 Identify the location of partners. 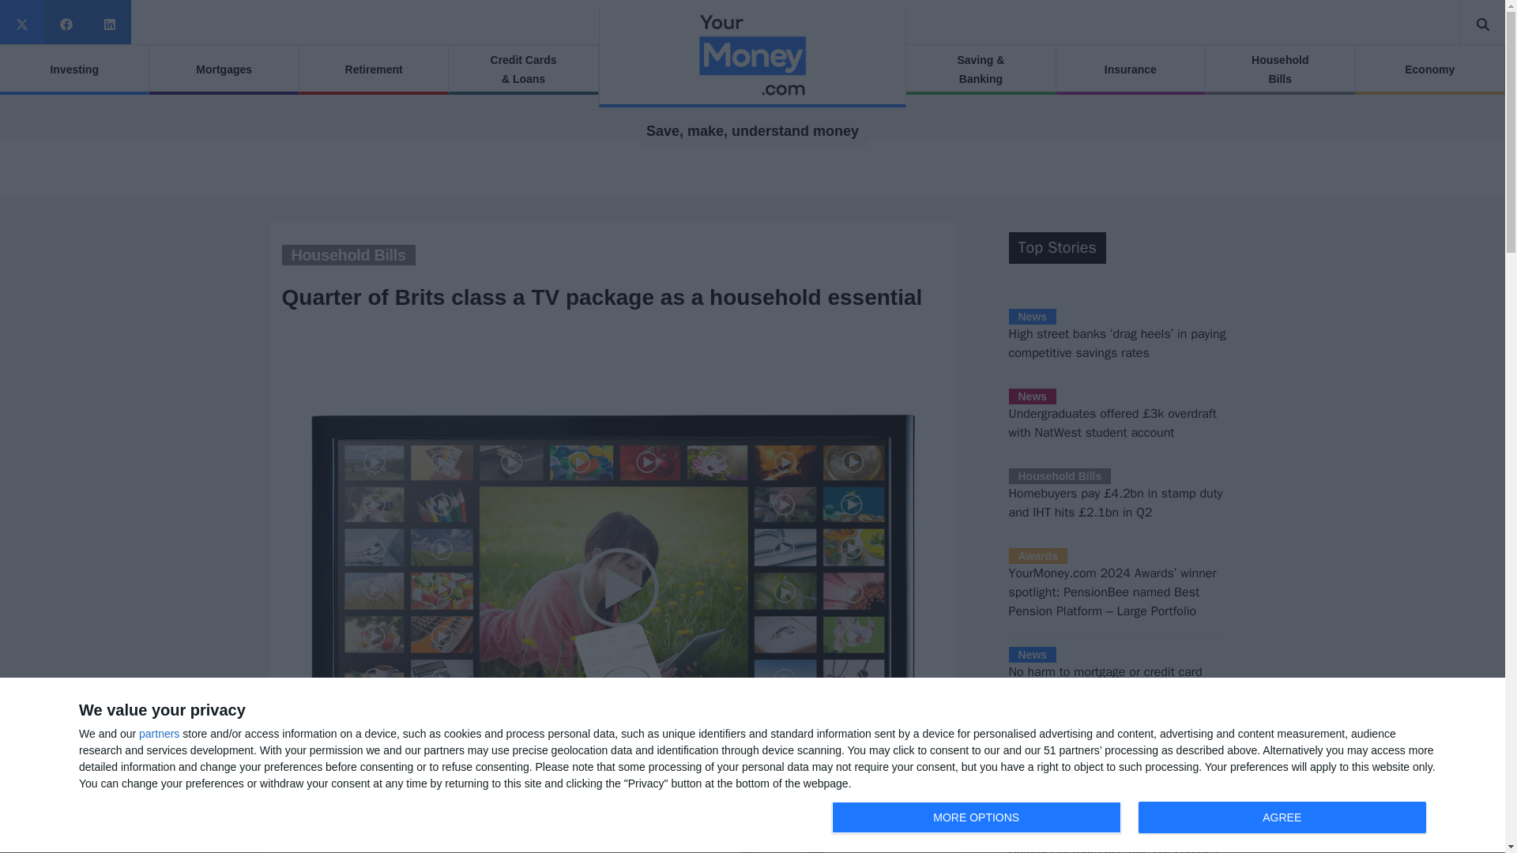
(1282, 817).